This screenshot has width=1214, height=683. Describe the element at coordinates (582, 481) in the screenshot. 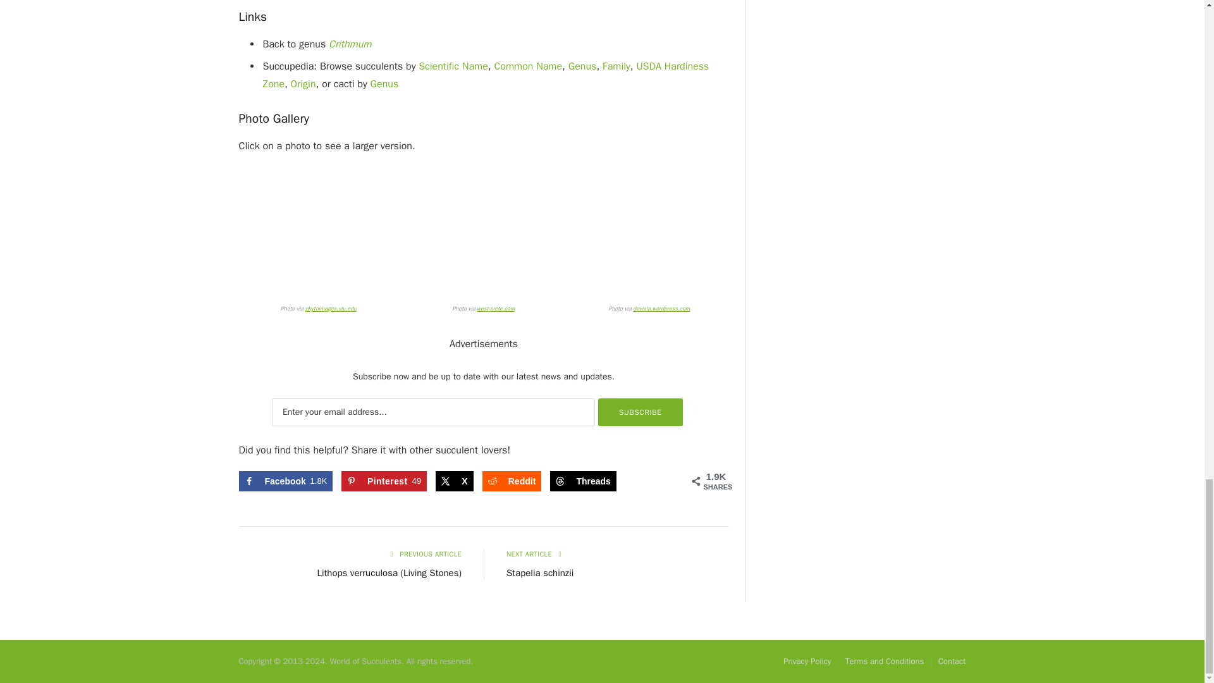

I see `Share on Threads` at that location.